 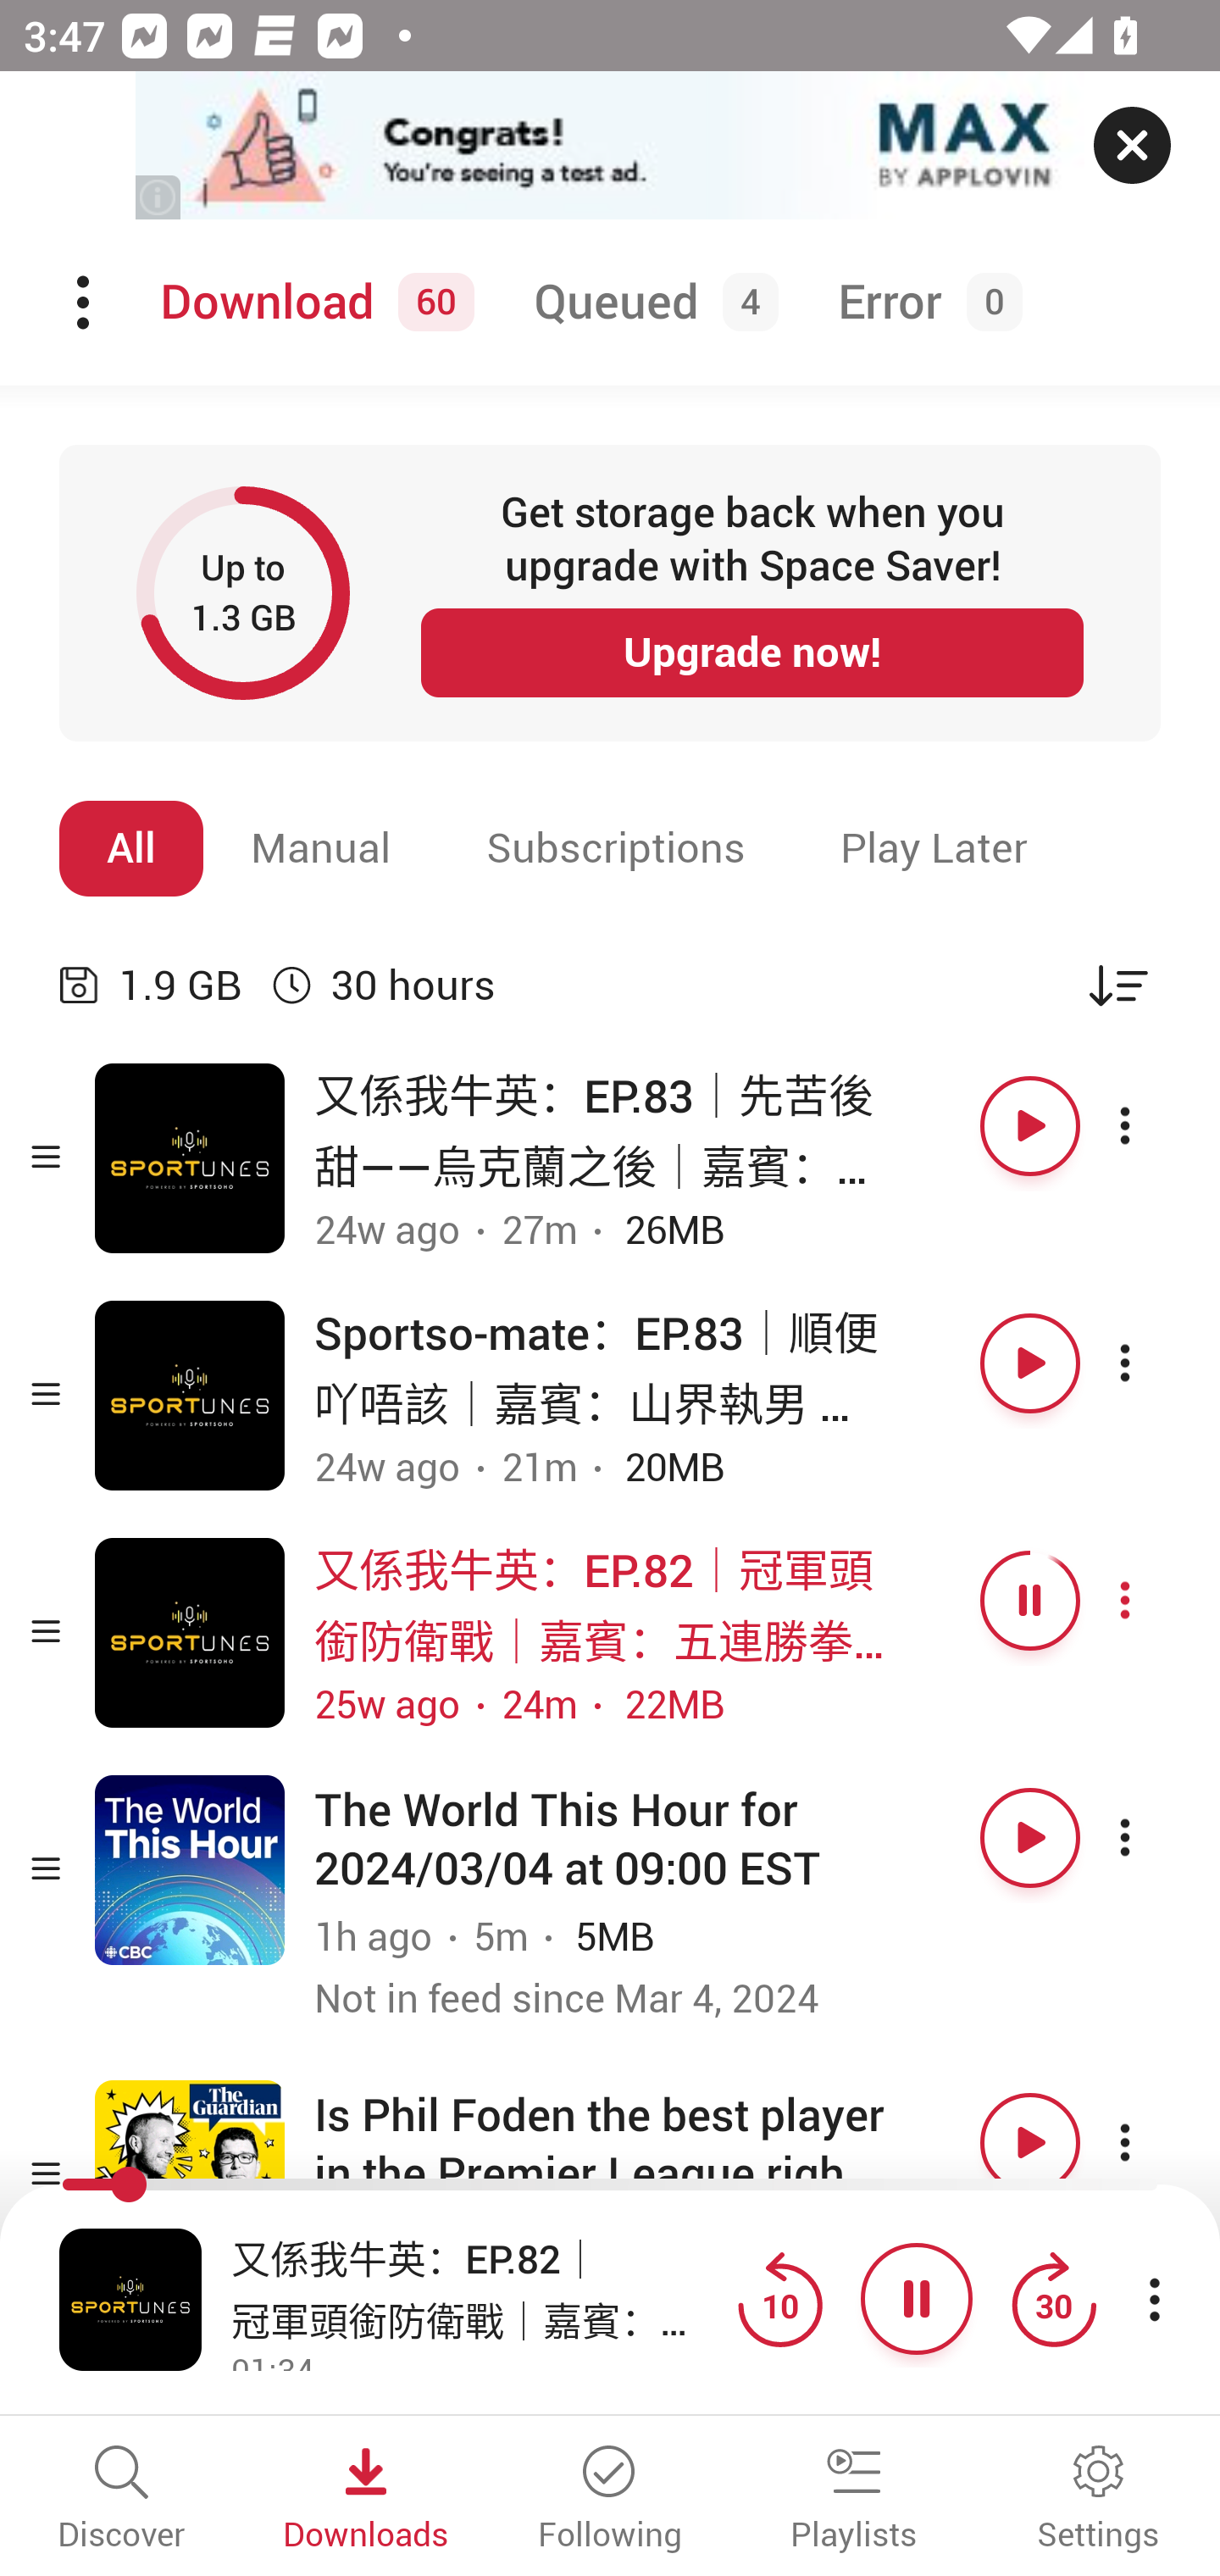 I want to click on Playlists, so click(x=854, y=2500).